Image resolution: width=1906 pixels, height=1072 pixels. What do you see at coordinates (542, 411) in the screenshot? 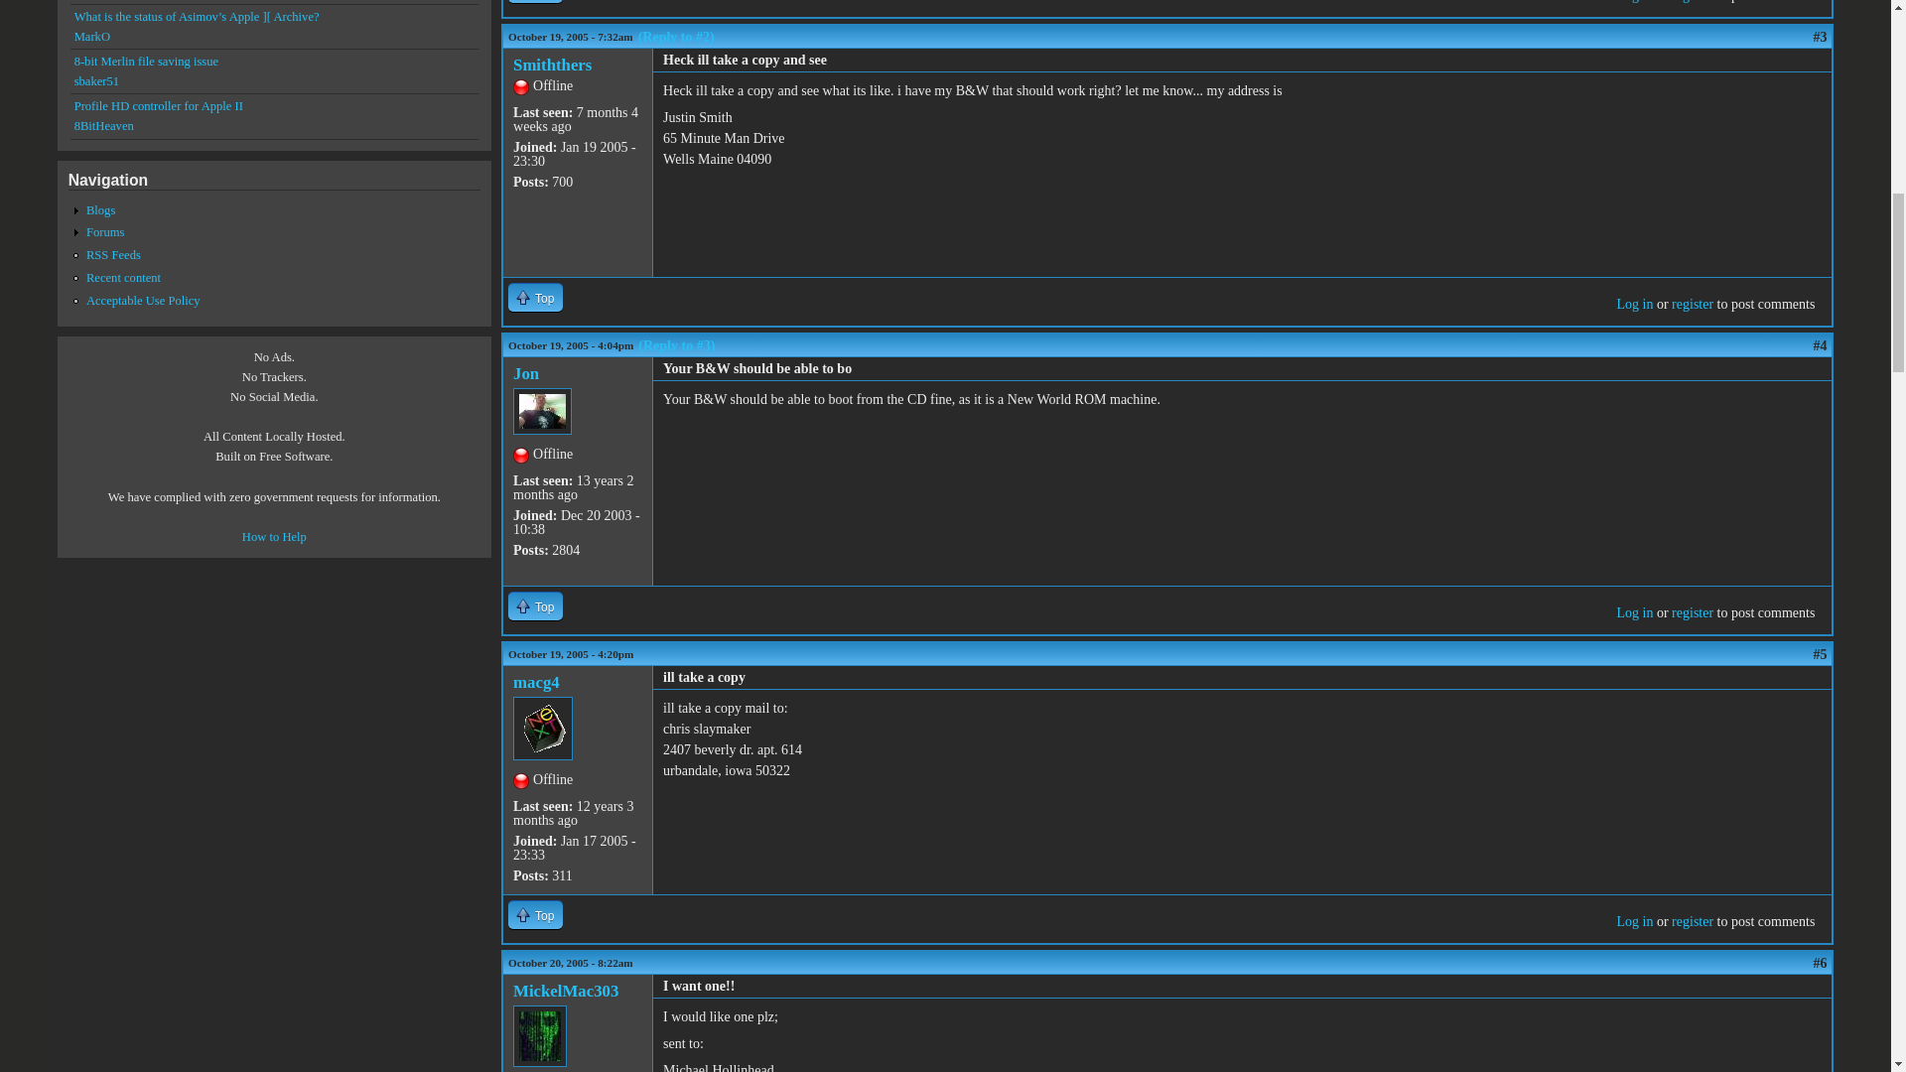
I see `Jon's picture` at bounding box center [542, 411].